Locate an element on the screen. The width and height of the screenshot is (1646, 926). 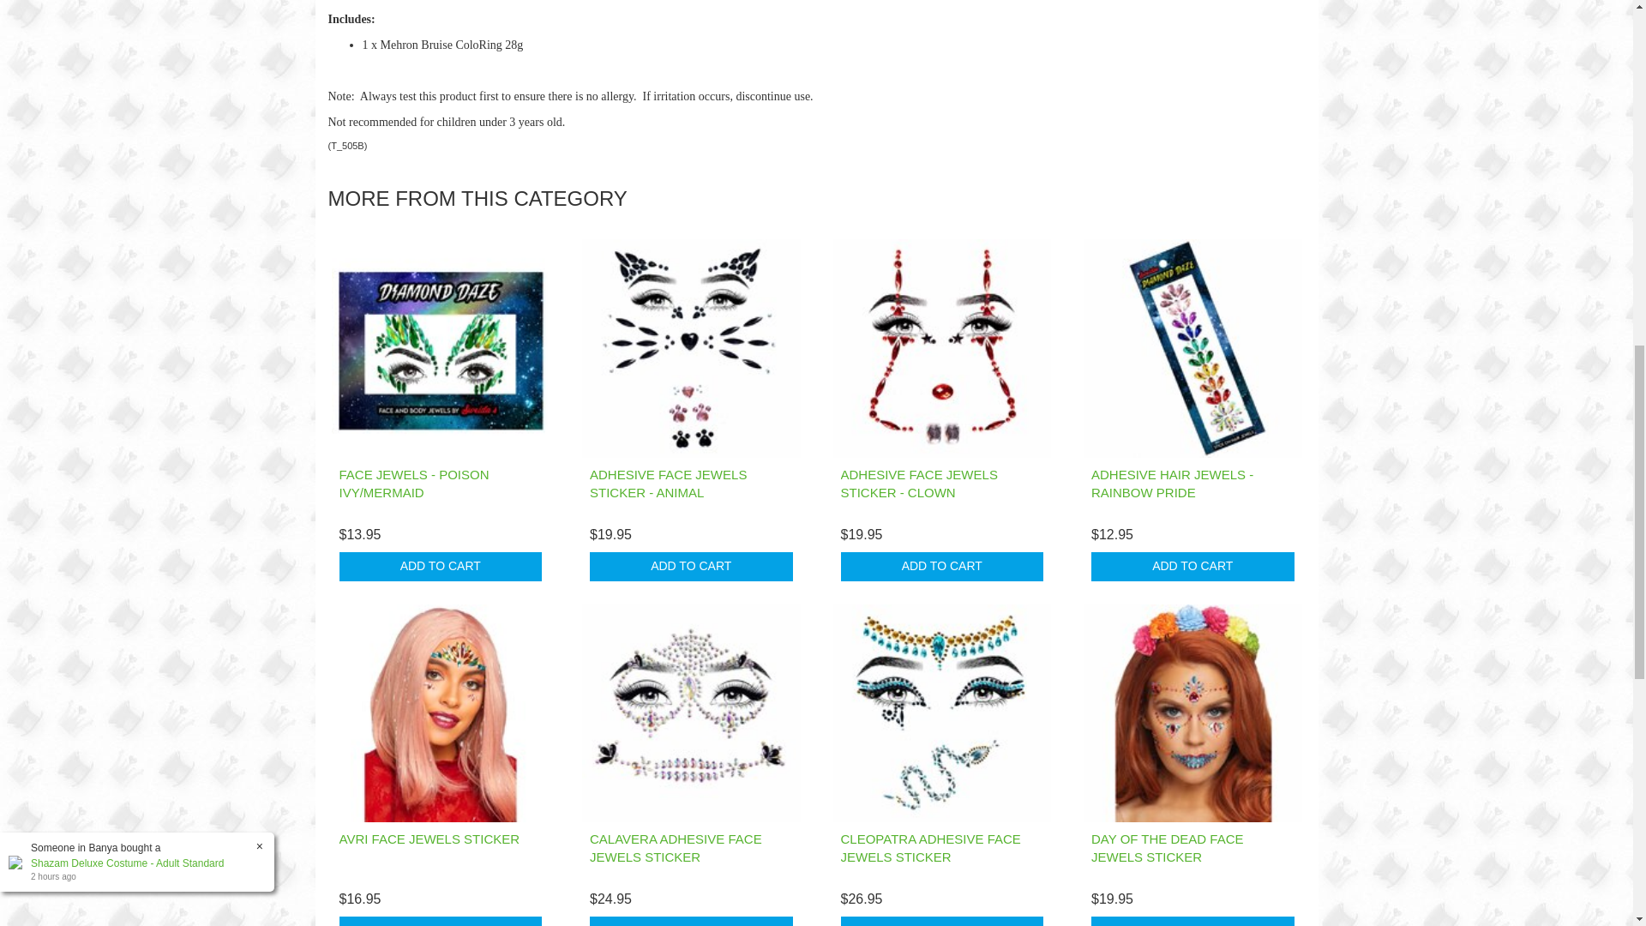
Day of the Dead Face Jewels Sticker is located at coordinates (1168, 847).